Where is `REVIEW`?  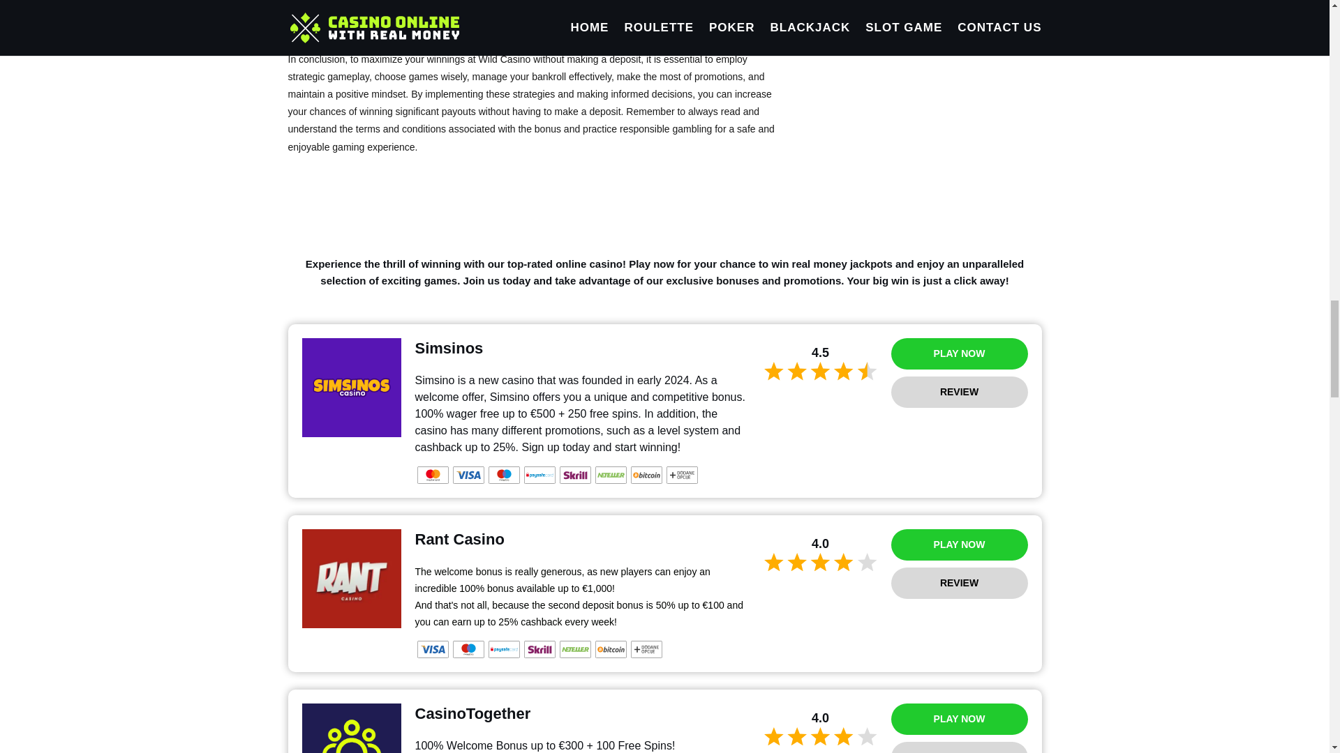
REVIEW is located at coordinates (959, 583).